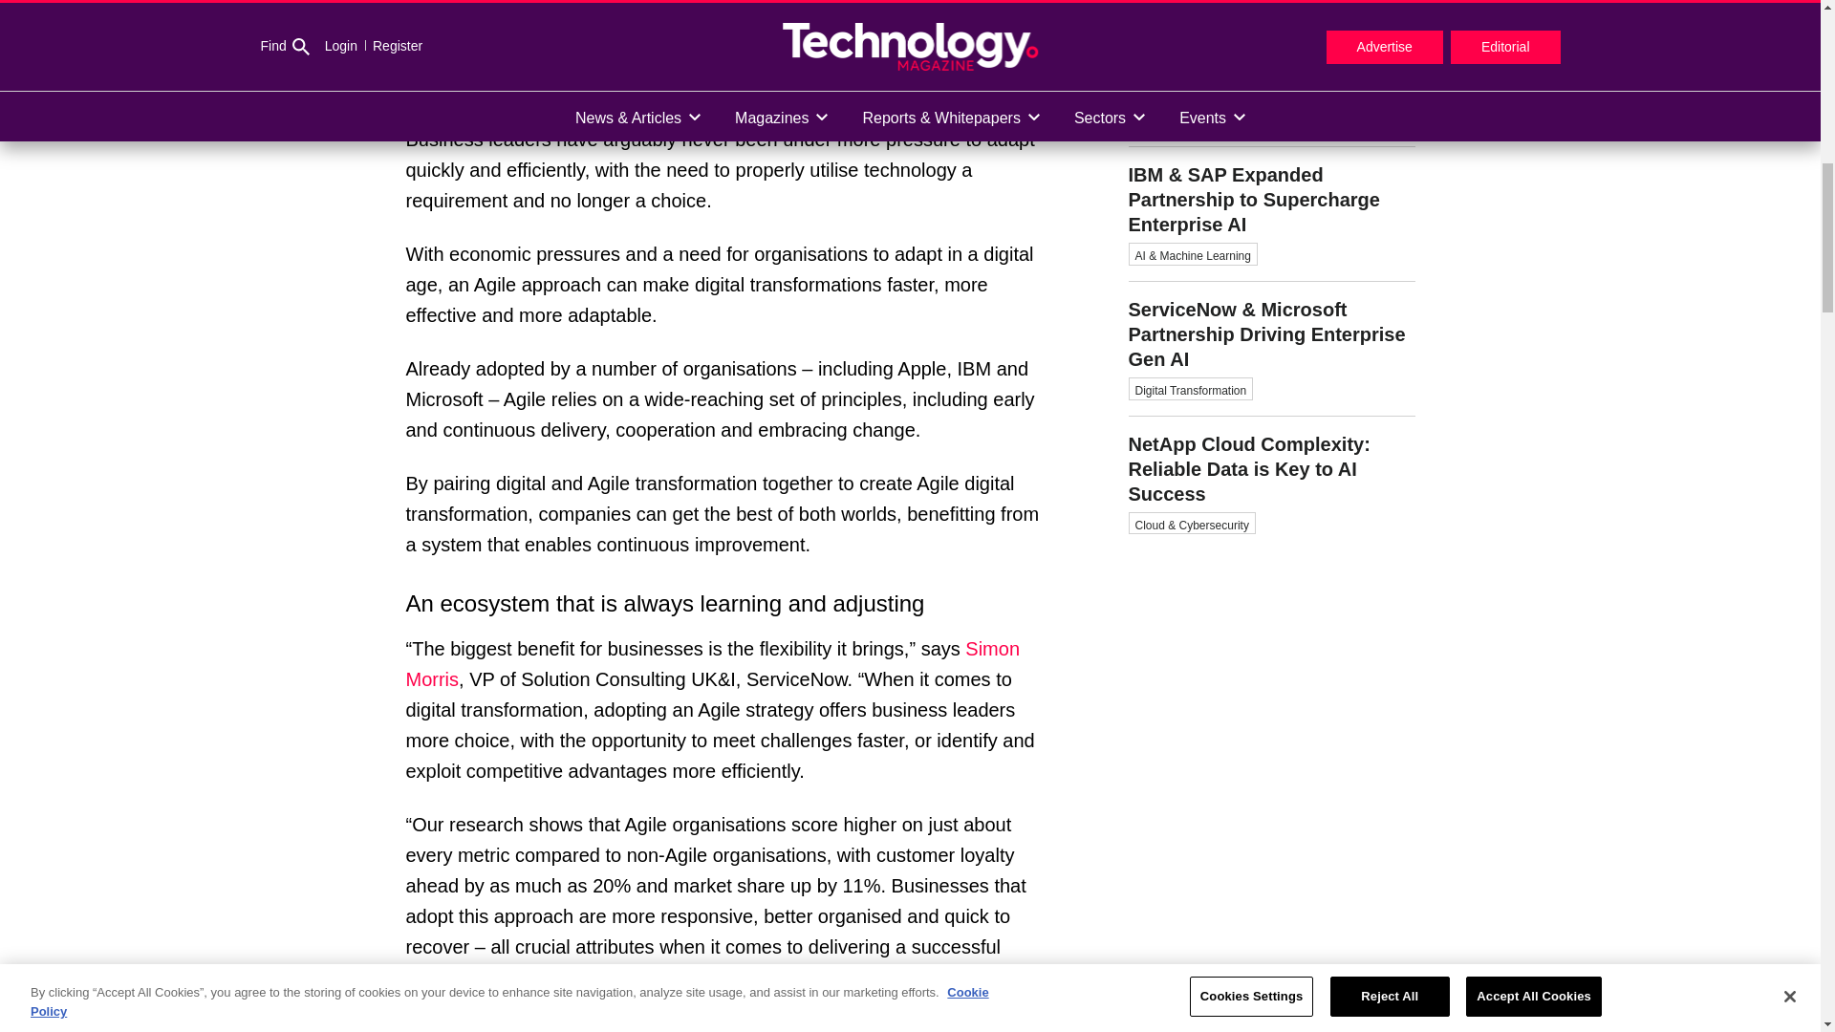 This screenshot has width=1835, height=1032. What do you see at coordinates (1271, 795) in the screenshot?
I see `3rd party ad content` at bounding box center [1271, 795].